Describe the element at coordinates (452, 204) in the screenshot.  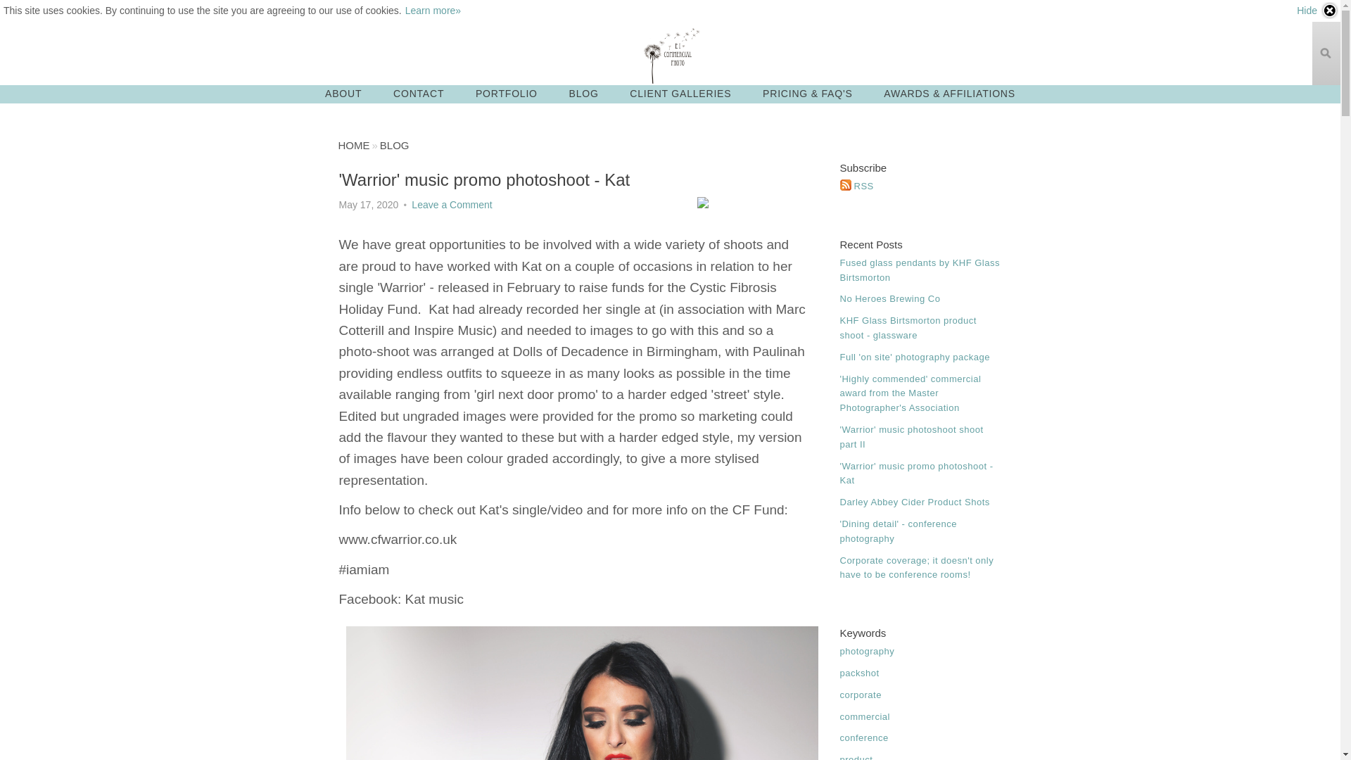
I see `Leave a Comment` at that location.